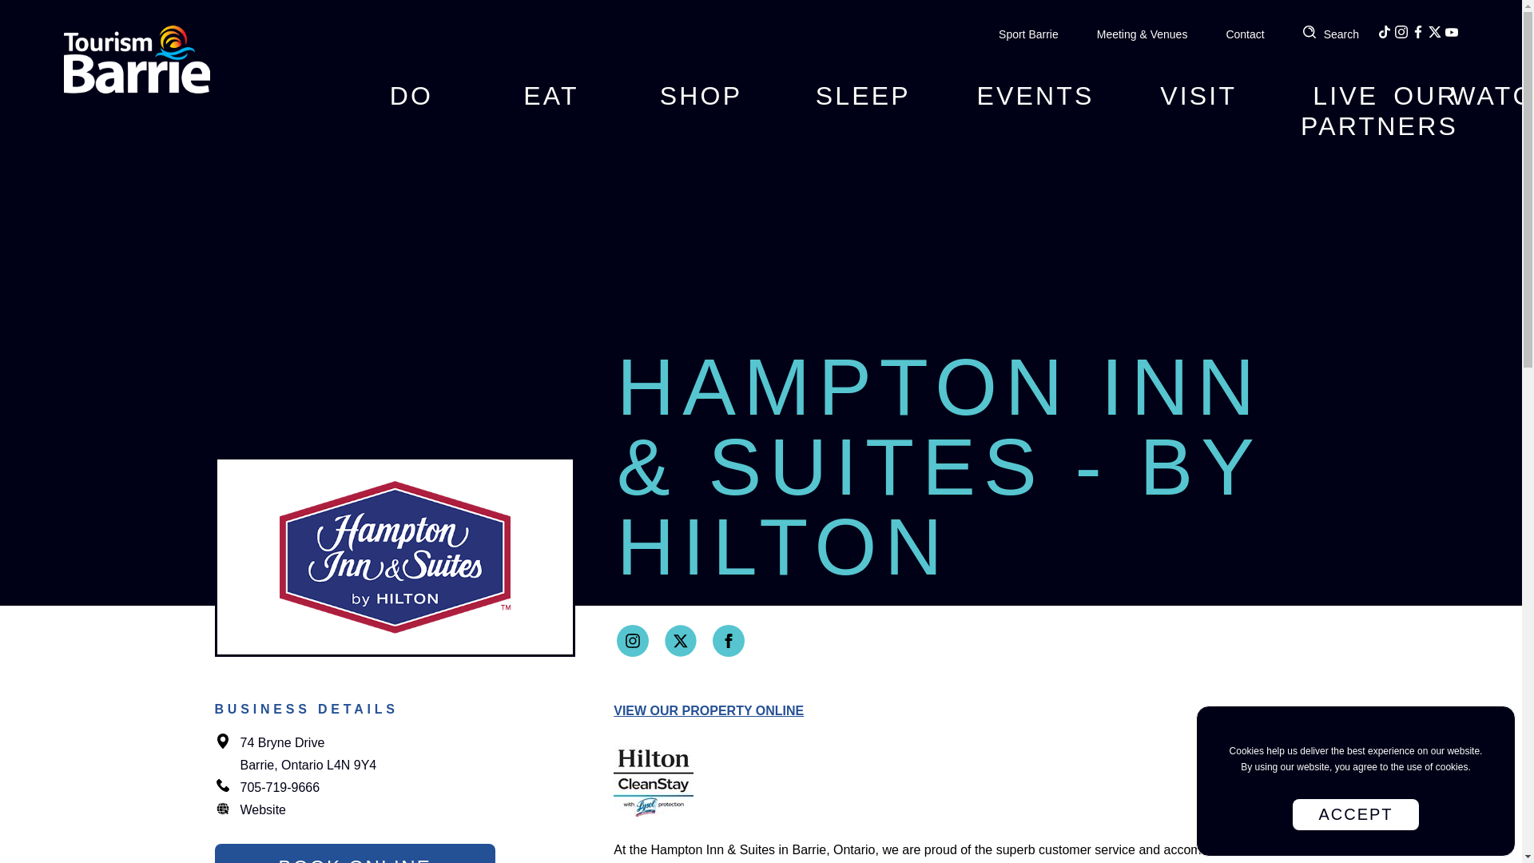  I want to click on DO, so click(411, 107).